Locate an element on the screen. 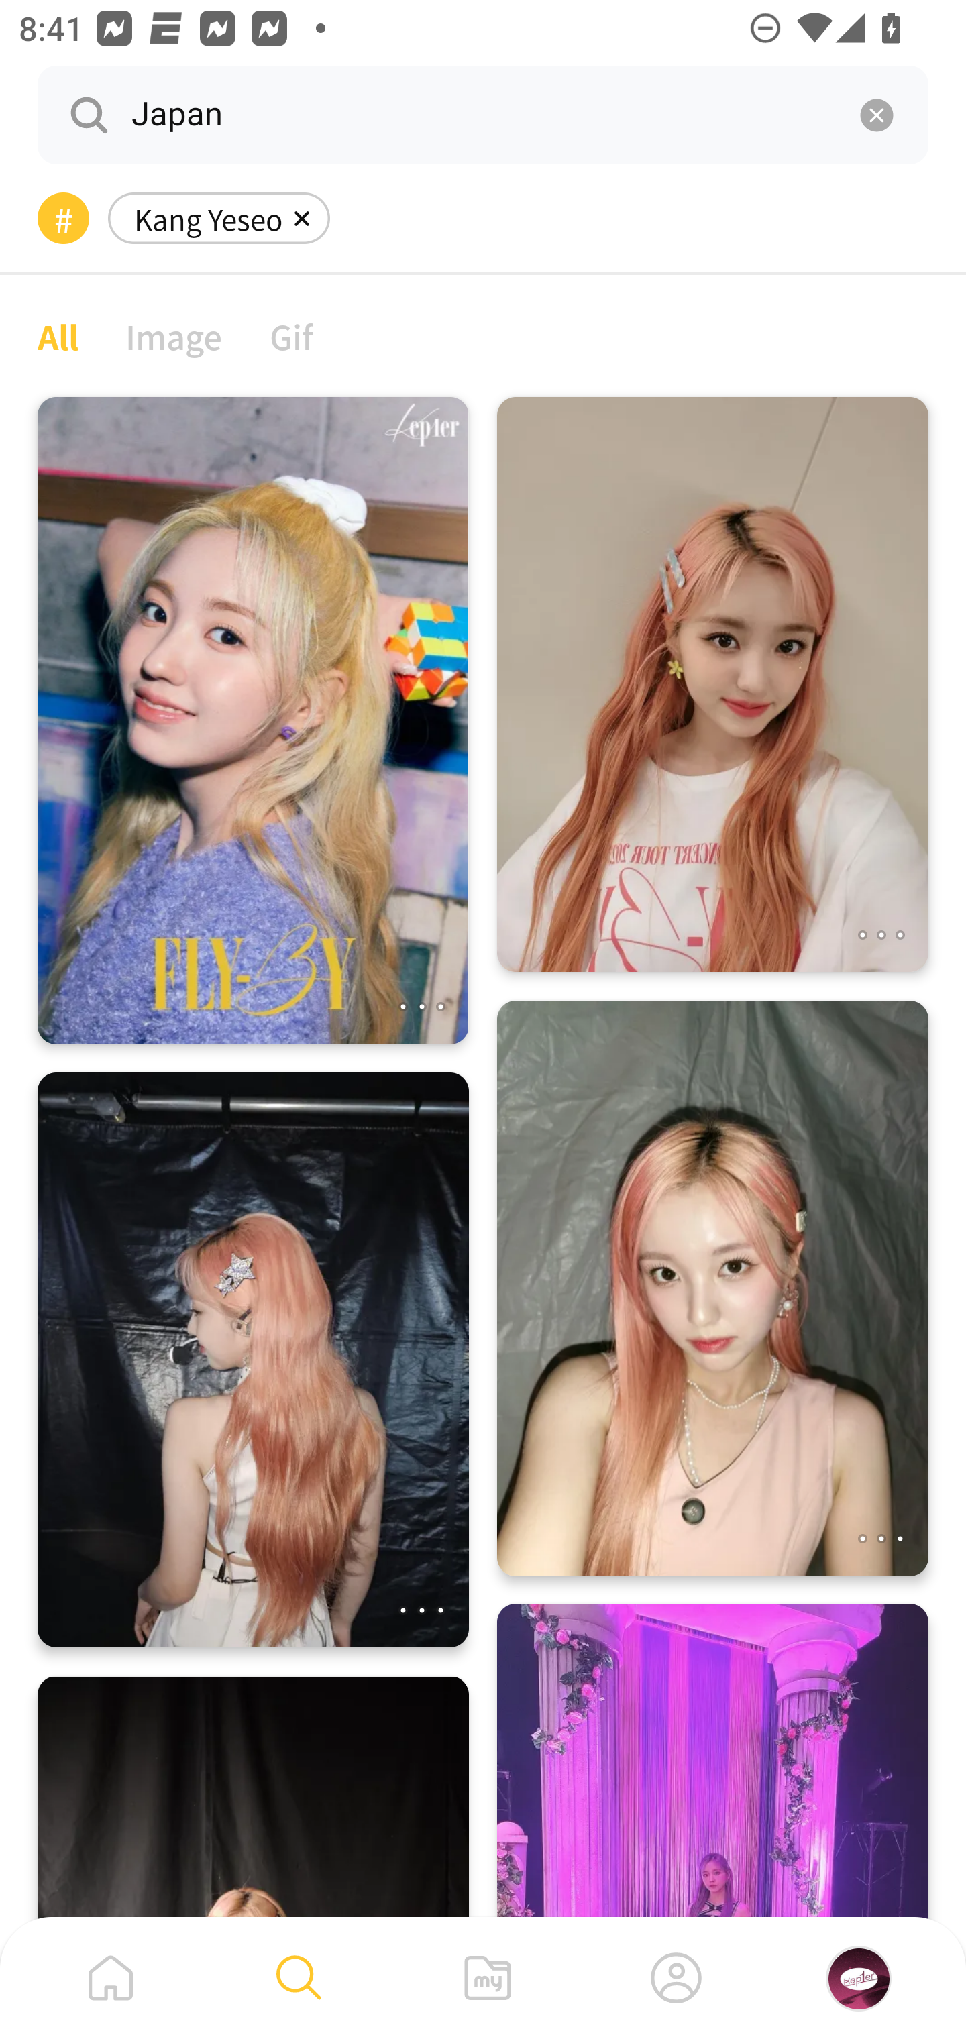 The width and height of the screenshot is (966, 2039). Gif is located at coordinates (291, 335).